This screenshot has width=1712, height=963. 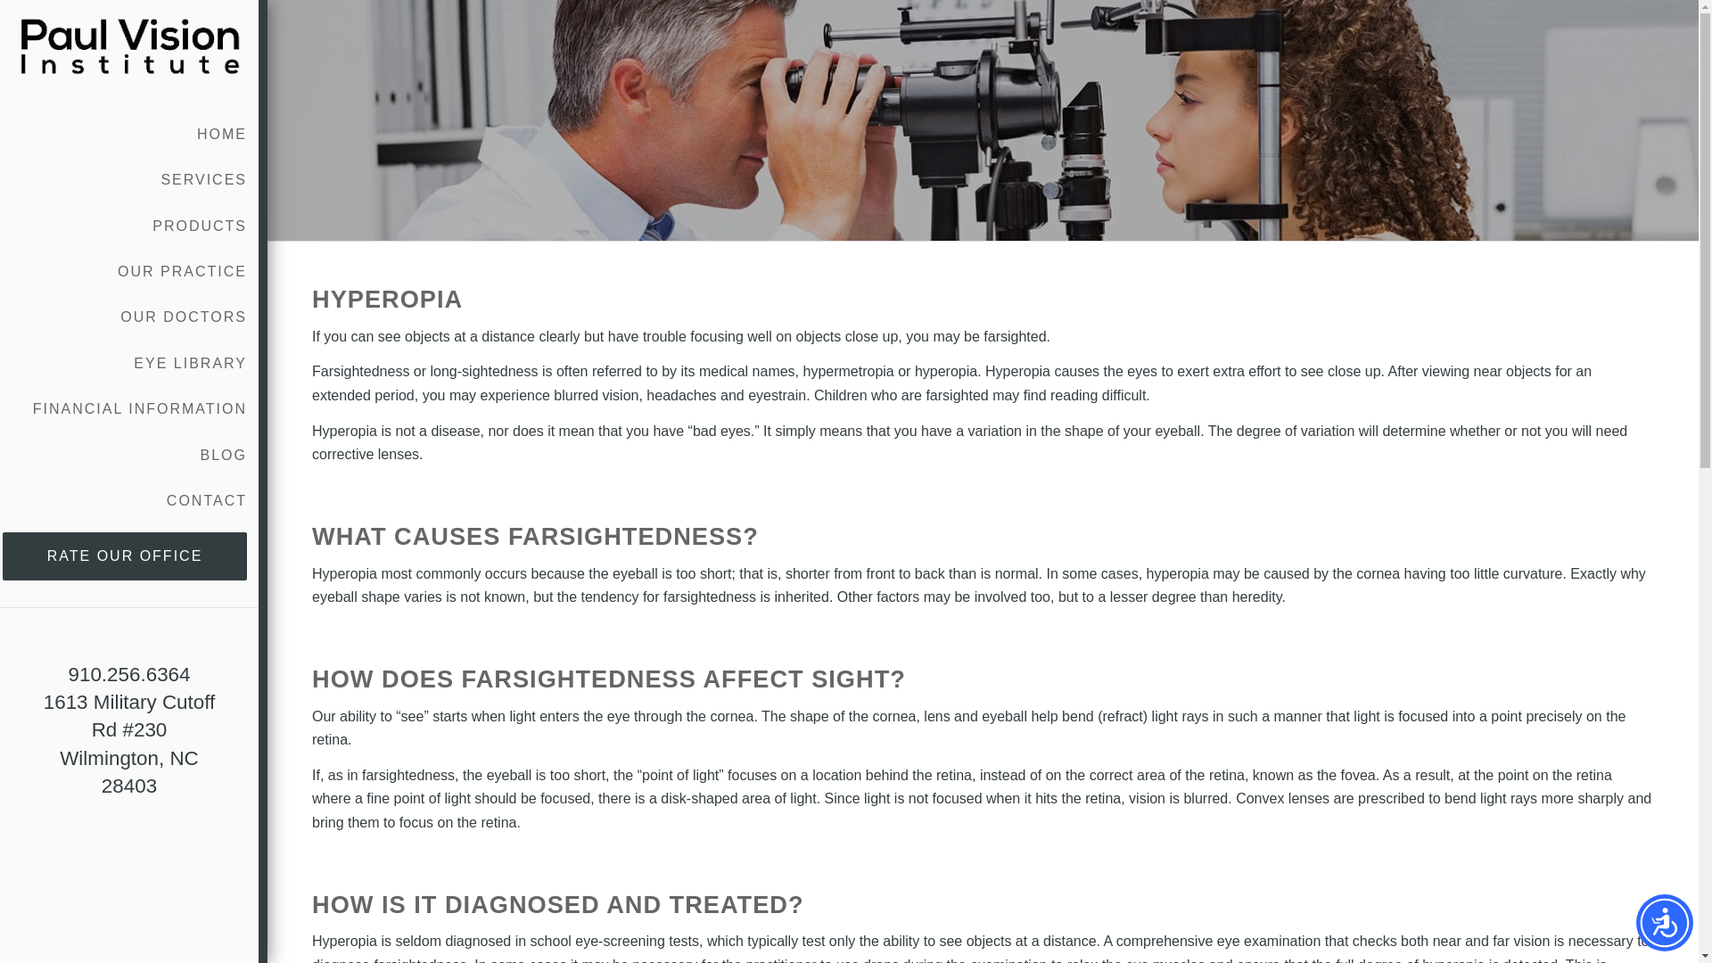 I want to click on BLOG, so click(x=125, y=455).